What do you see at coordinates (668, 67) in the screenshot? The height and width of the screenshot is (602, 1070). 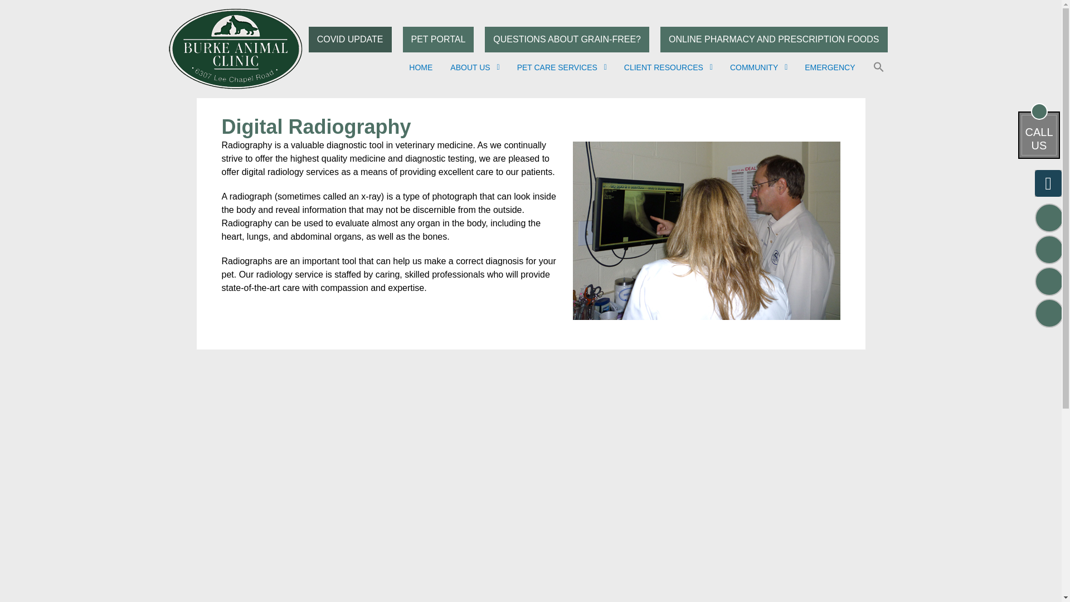 I see `CLIENT RESOURCES` at bounding box center [668, 67].